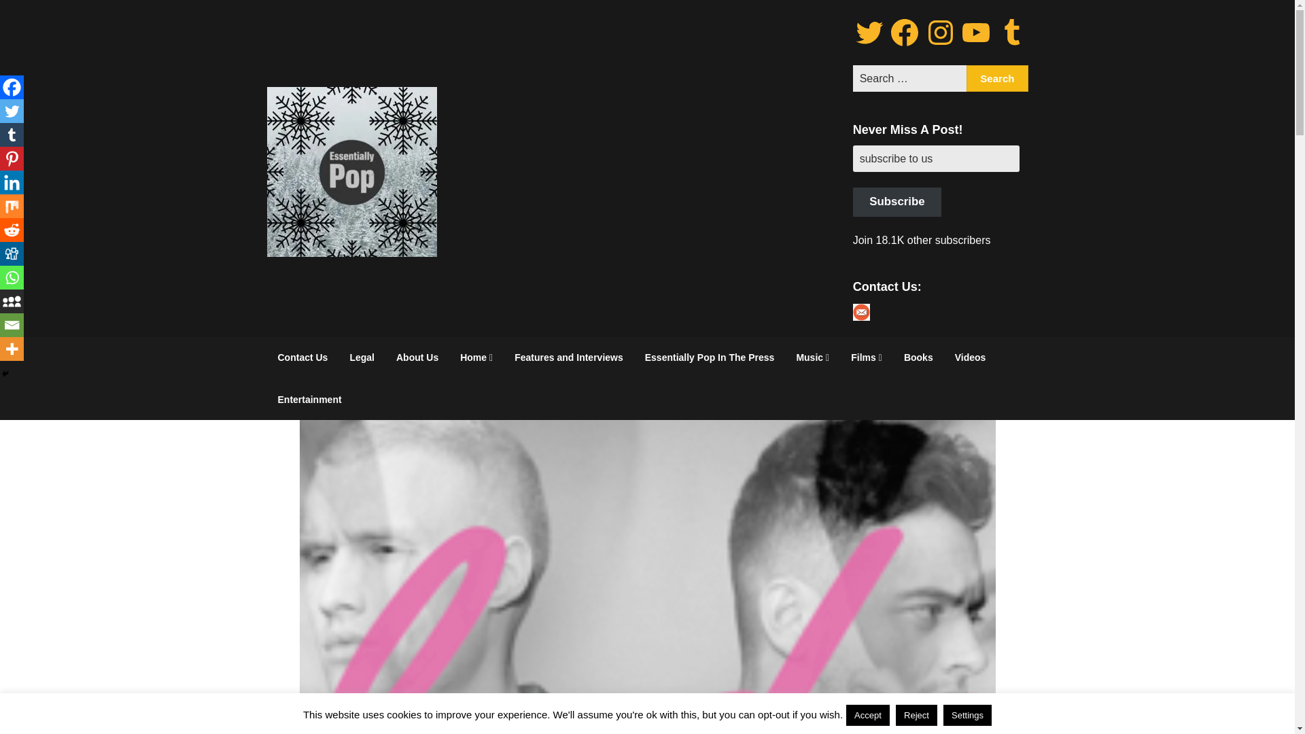  What do you see at coordinates (12, 87) in the screenshot?
I see `Facebook` at bounding box center [12, 87].